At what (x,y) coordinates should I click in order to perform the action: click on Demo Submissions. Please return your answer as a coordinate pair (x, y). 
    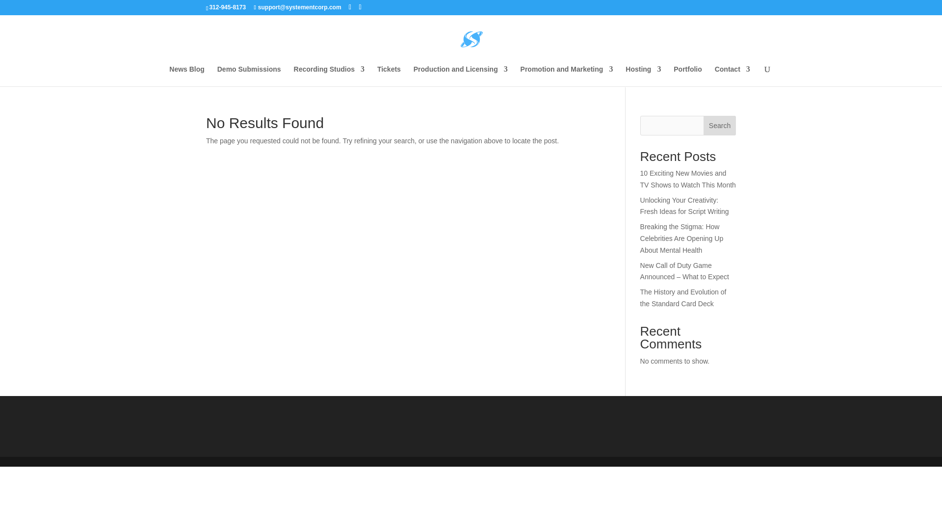
    Looking at the image, I should click on (249, 76).